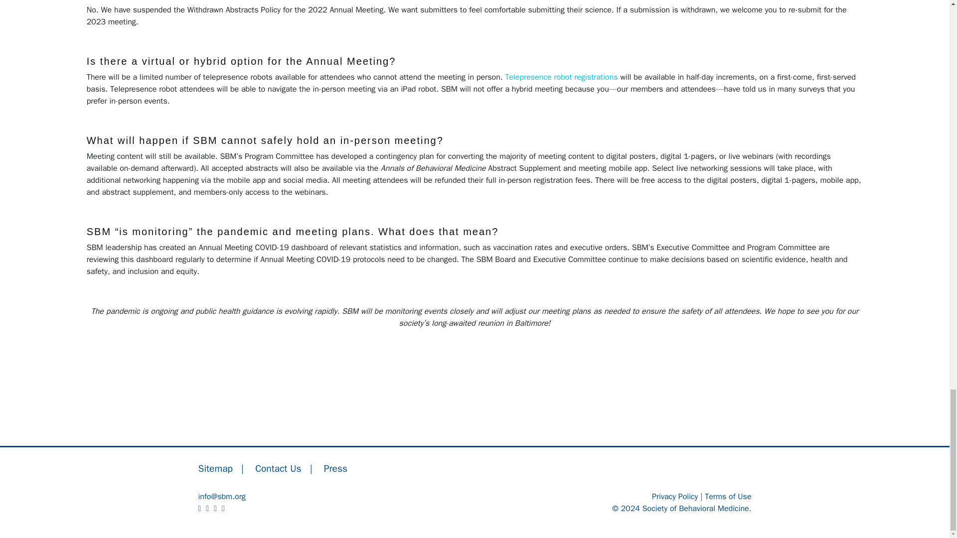 Image resolution: width=957 pixels, height=538 pixels. Describe the element at coordinates (202, 509) in the screenshot. I see `Follow us` at that location.